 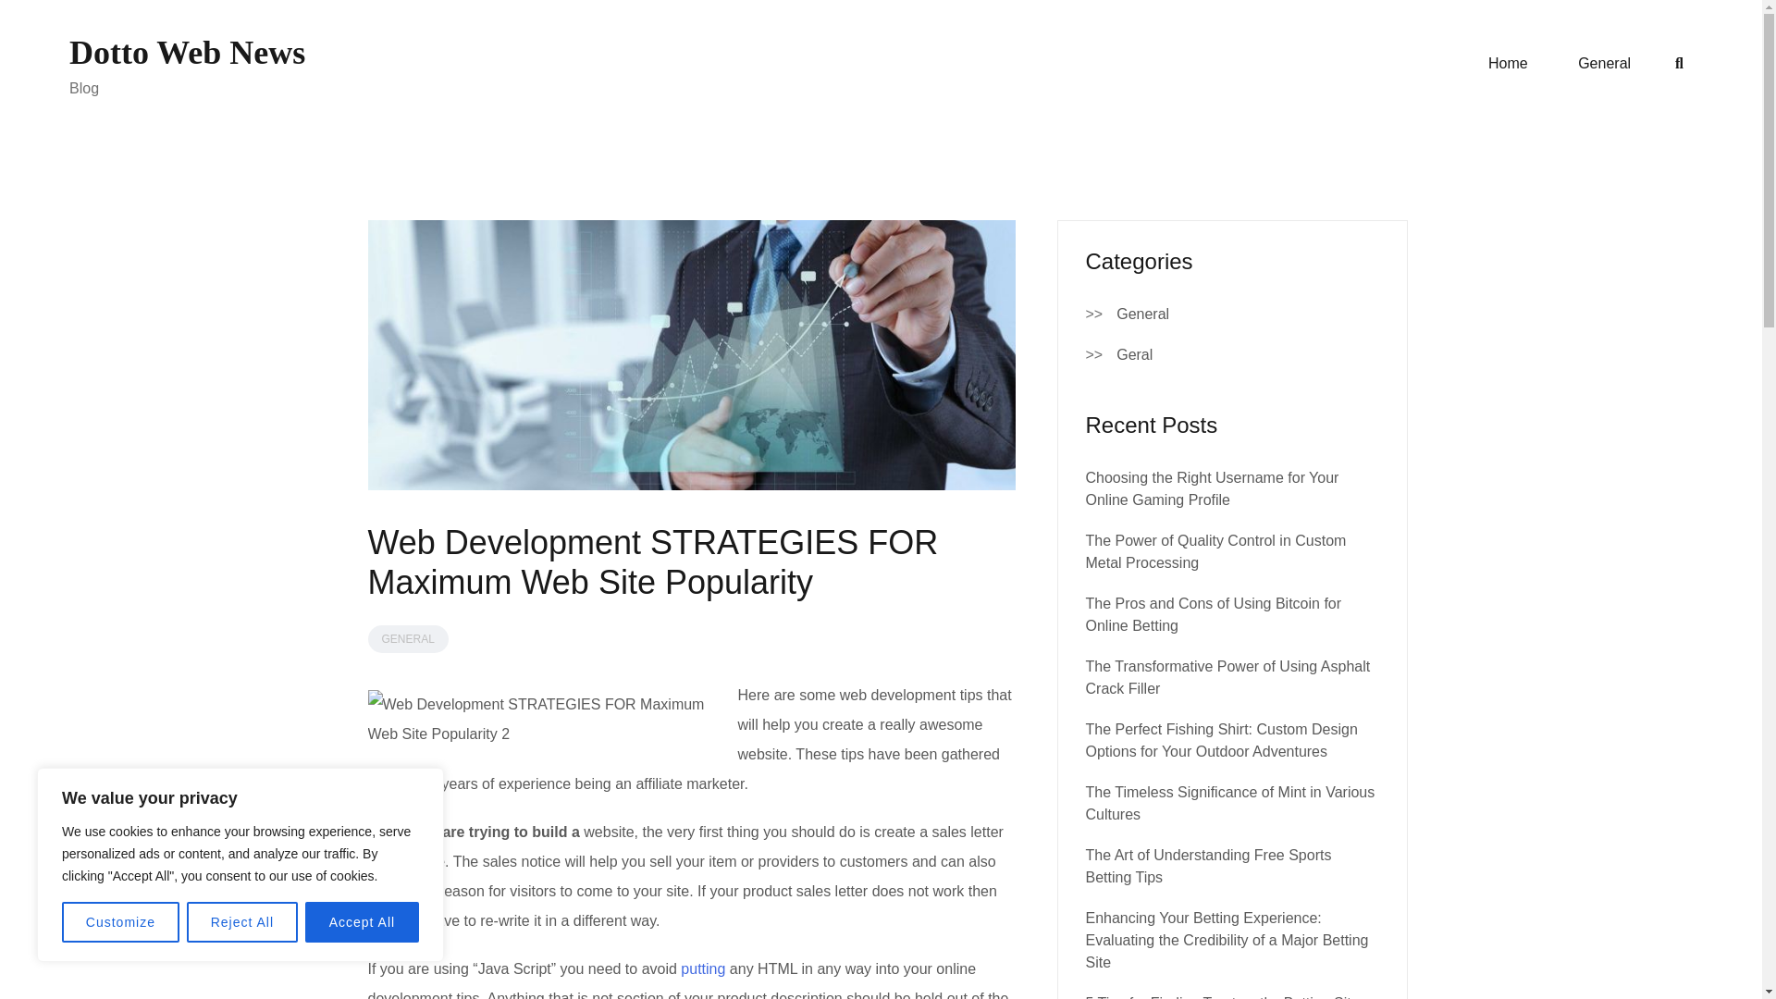 What do you see at coordinates (408, 639) in the screenshot?
I see `GENERAL` at bounding box center [408, 639].